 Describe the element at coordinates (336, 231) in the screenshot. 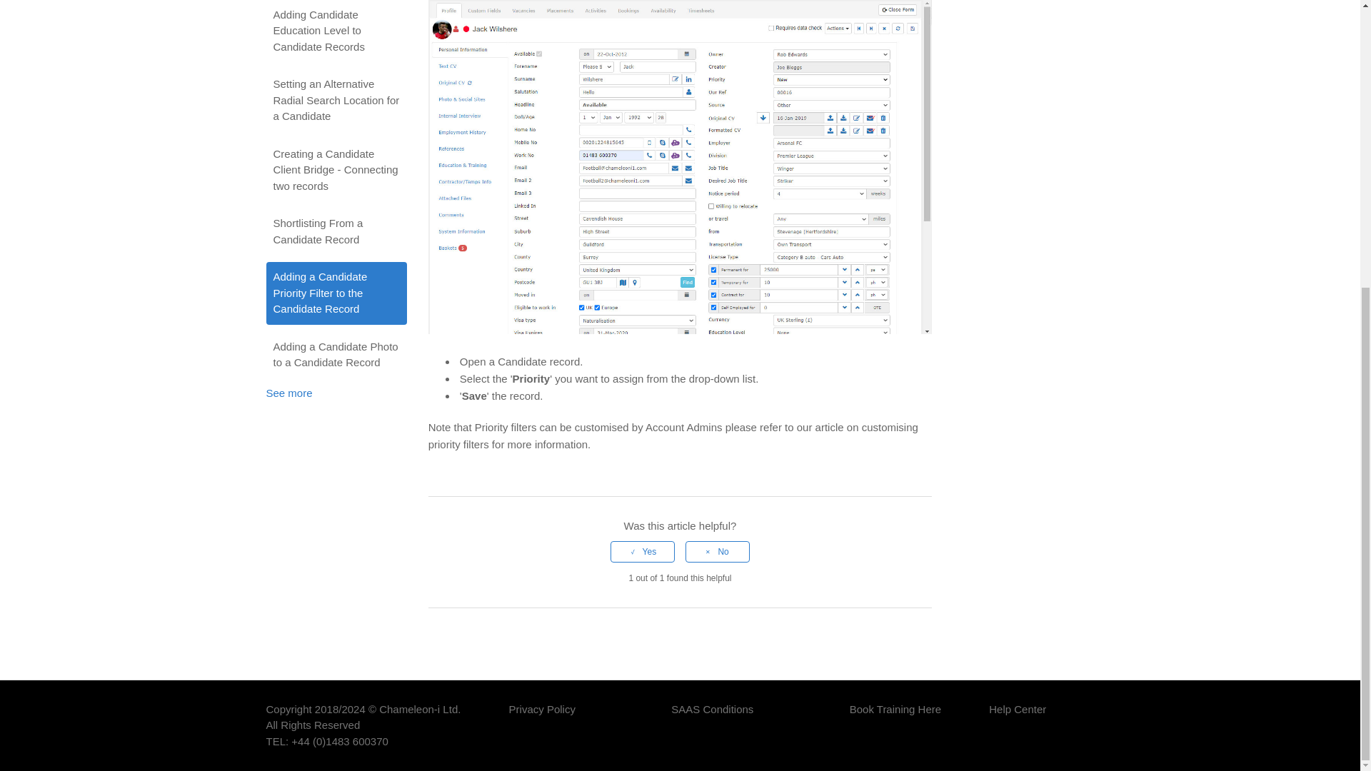

I see `Shortlisting From a Candidate Record` at that location.